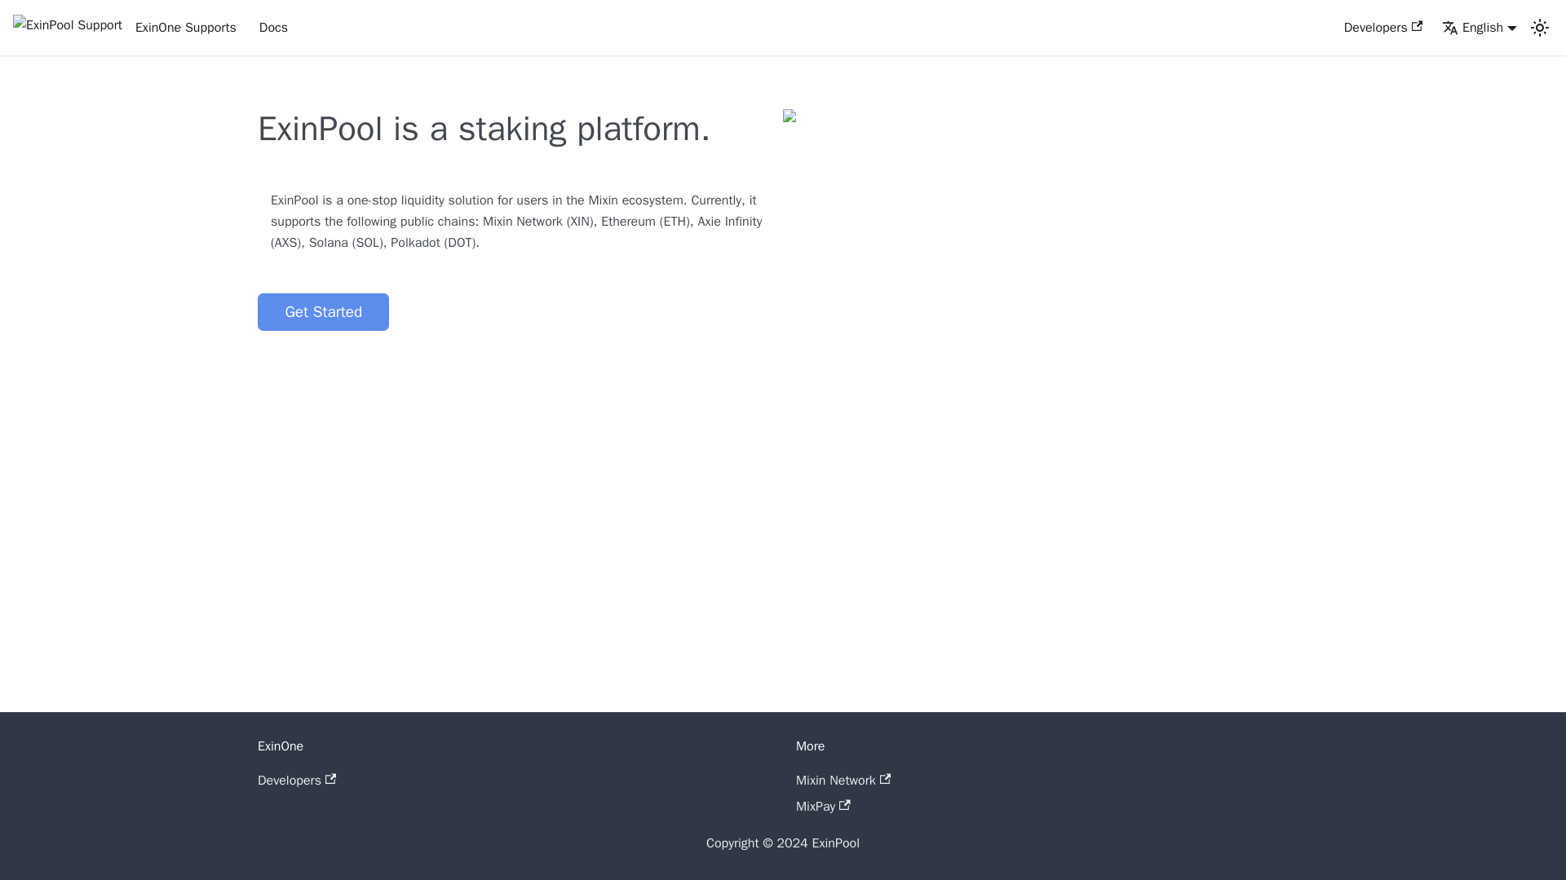  Describe the element at coordinates (843, 781) in the screenshot. I see `Mixin Network` at that location.